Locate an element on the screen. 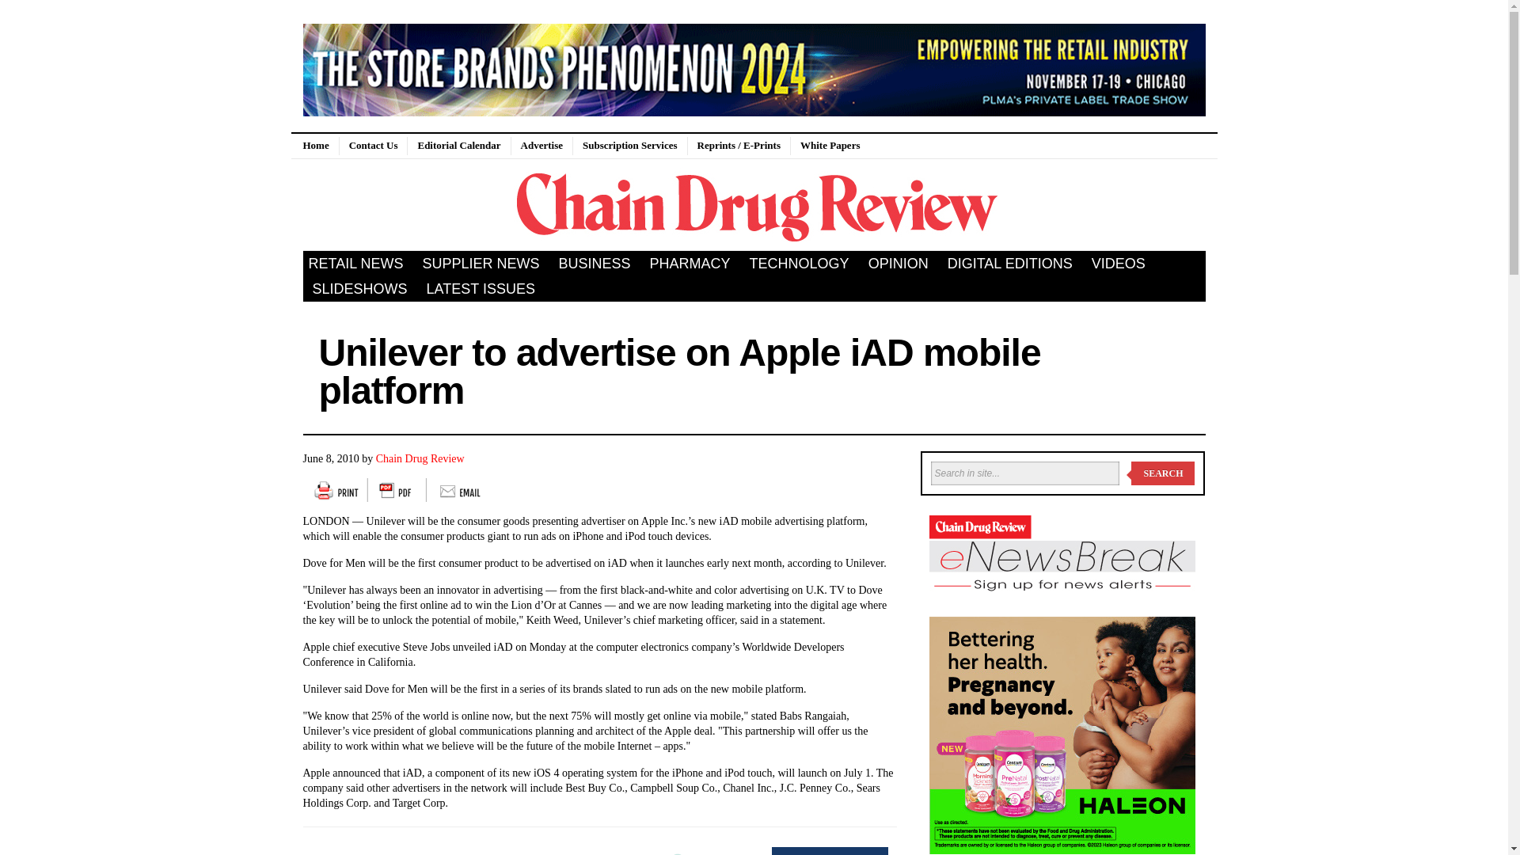 The image size is (1520, 855). Home is located at coordinates (320, 146).